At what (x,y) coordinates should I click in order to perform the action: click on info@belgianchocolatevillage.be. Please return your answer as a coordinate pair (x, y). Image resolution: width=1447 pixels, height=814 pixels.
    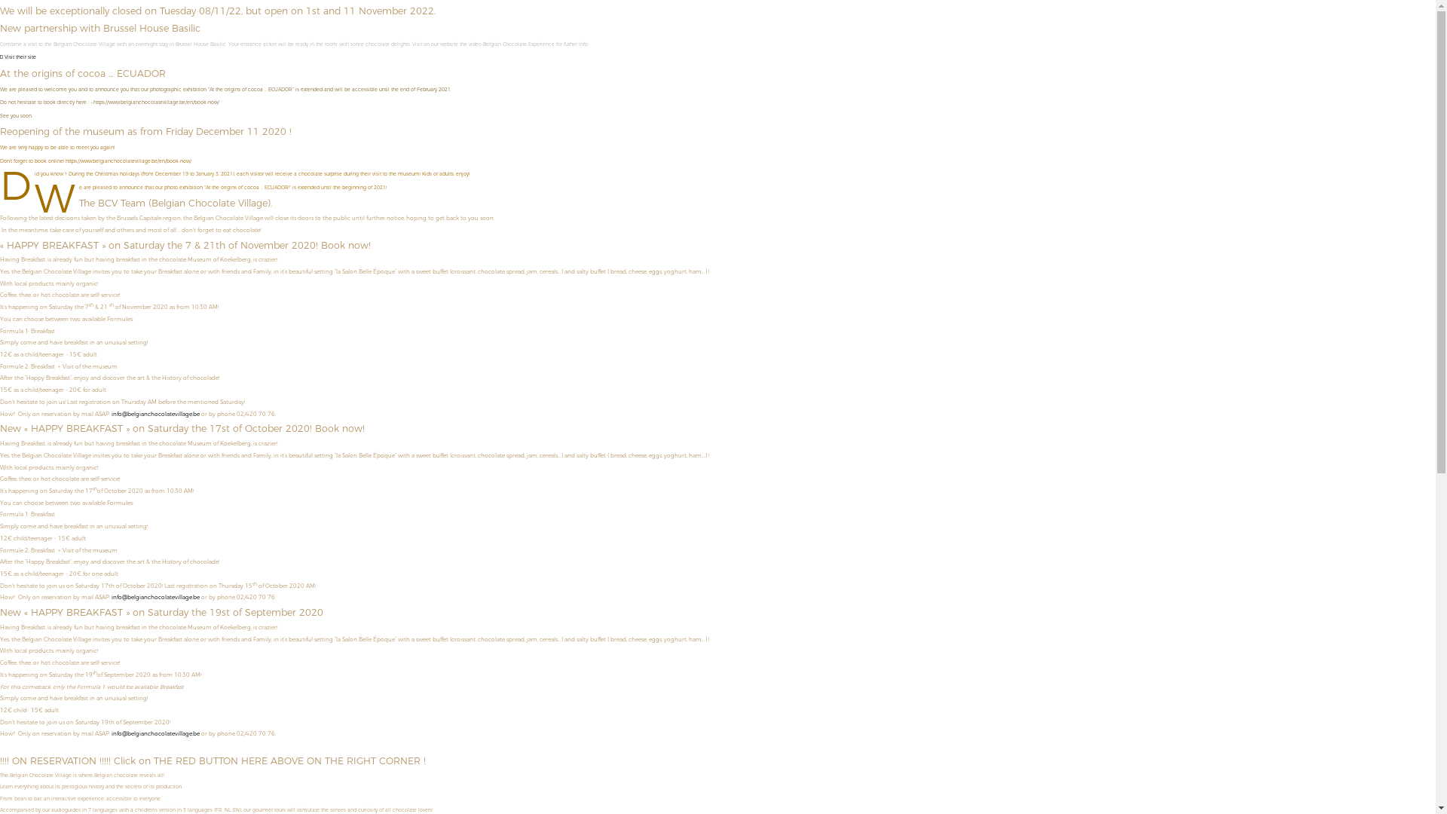
    Looking at the image, I should click on (155, 734).